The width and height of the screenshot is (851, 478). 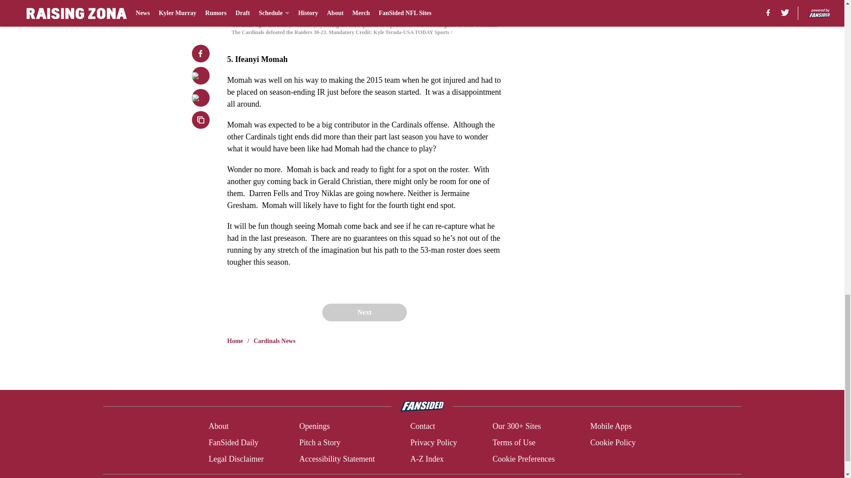 What do you see at coordinates (613, 443) in the screenshot?
I see `Cookie Policy` at bounding box center [613, 443].